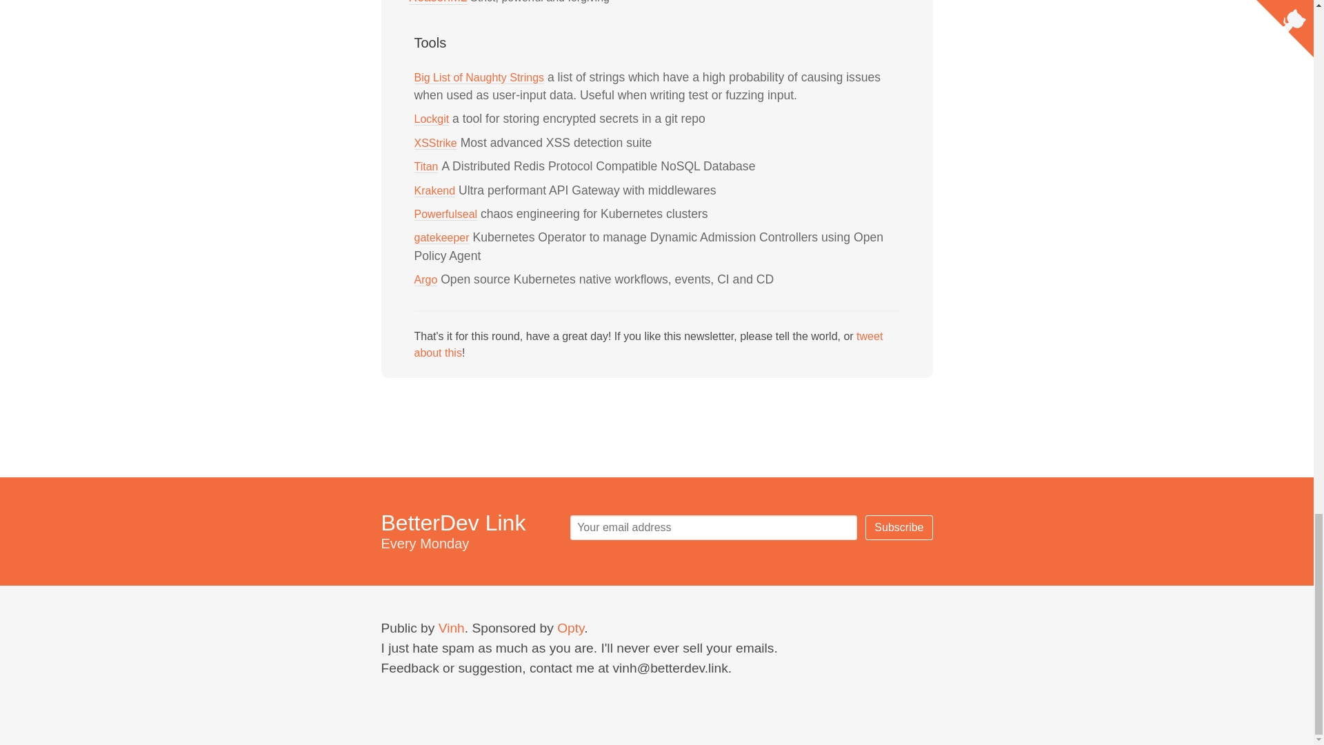 The image size is (1324, 745). What do you see at coordinates (425, 167) in the screenshot?
I see `Titan` at bounding box center [425, 167].